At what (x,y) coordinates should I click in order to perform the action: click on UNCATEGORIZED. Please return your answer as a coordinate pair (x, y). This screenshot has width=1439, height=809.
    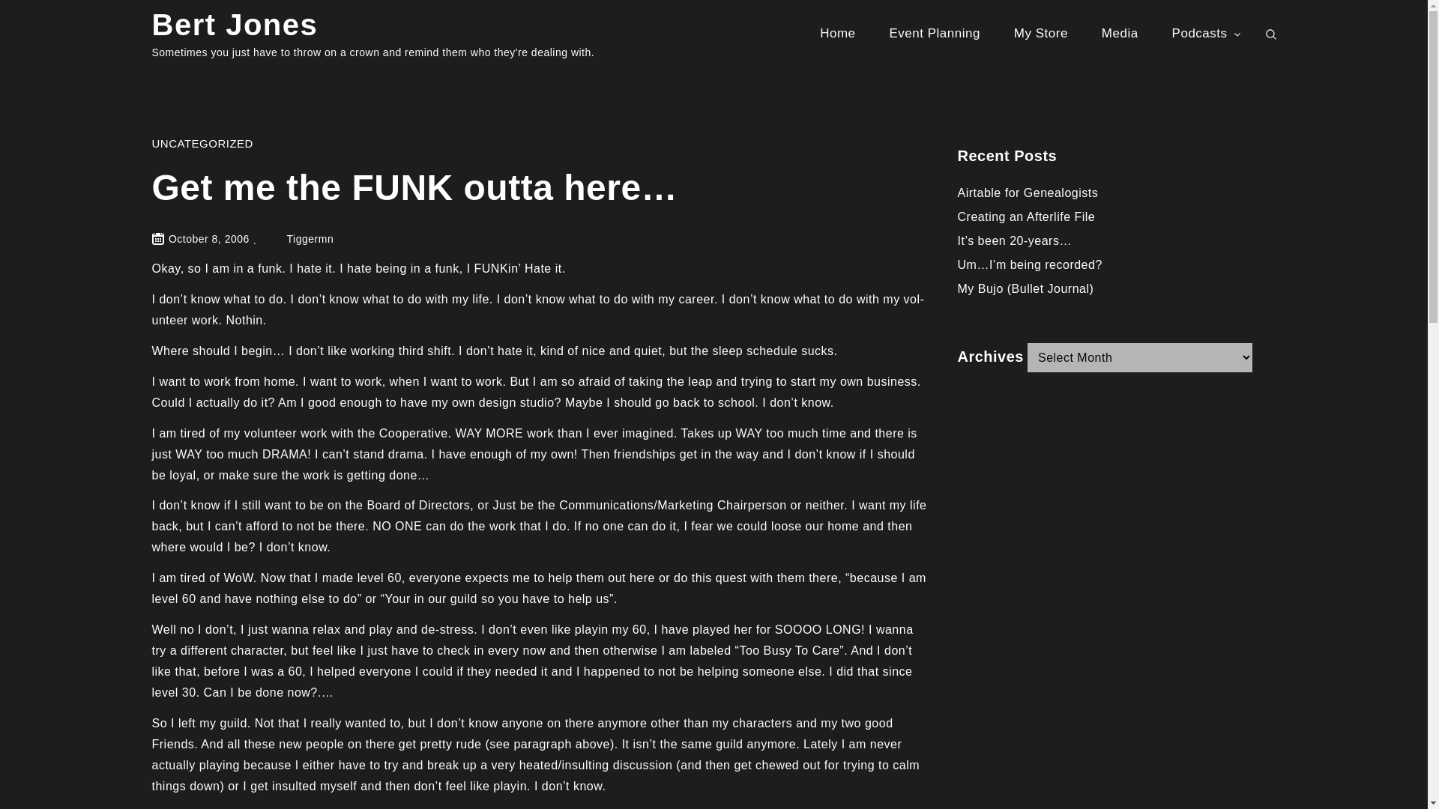
    Looking at the image, I should click on (202, 142).